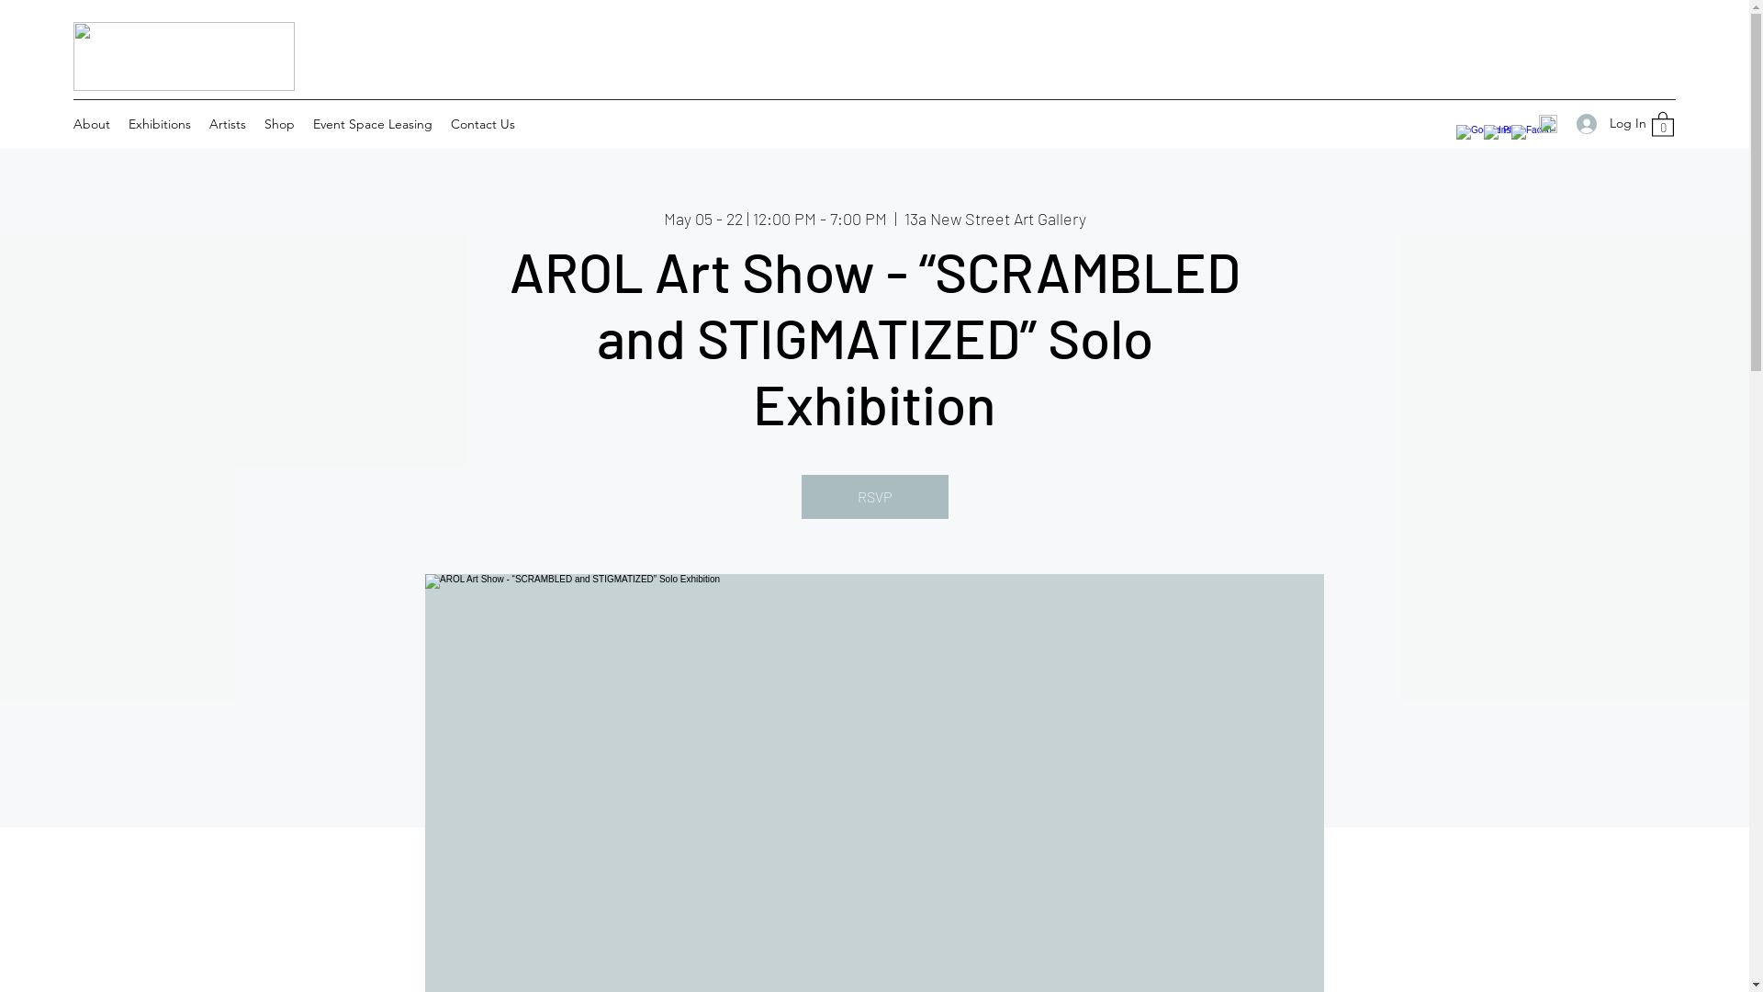 The image size is (1763, 992). I want to click on Contact Us, so click(483, 124).